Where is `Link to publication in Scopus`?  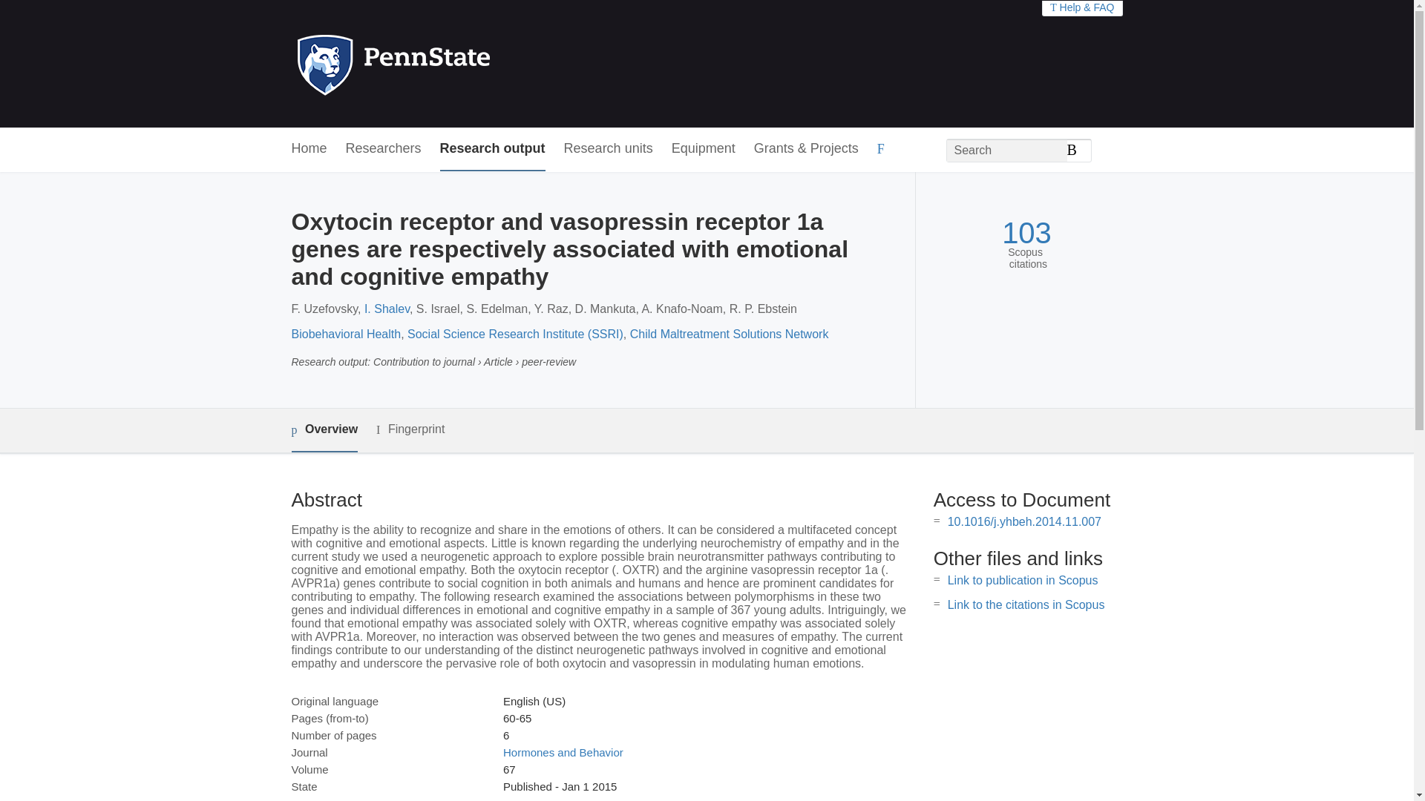
Link to publication in Scopus is located at coordinates (1023, 580).